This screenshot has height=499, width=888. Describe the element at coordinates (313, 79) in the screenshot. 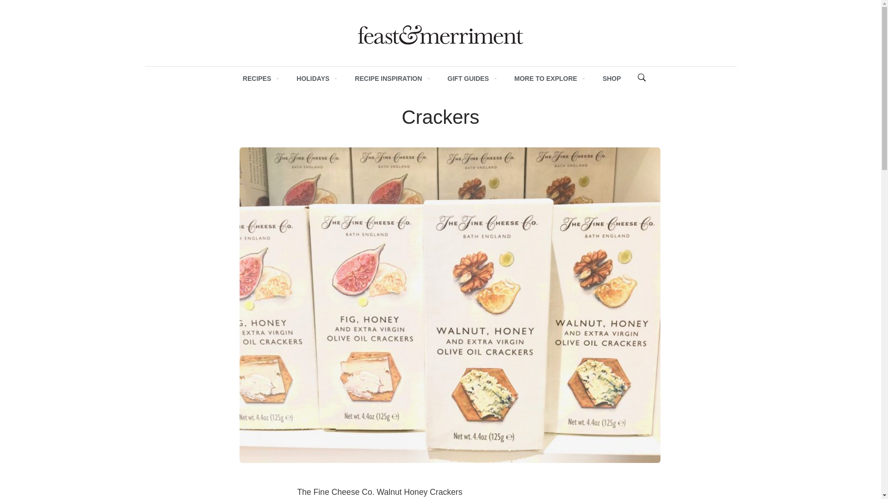

I see `HOLIDAYS` at that location.